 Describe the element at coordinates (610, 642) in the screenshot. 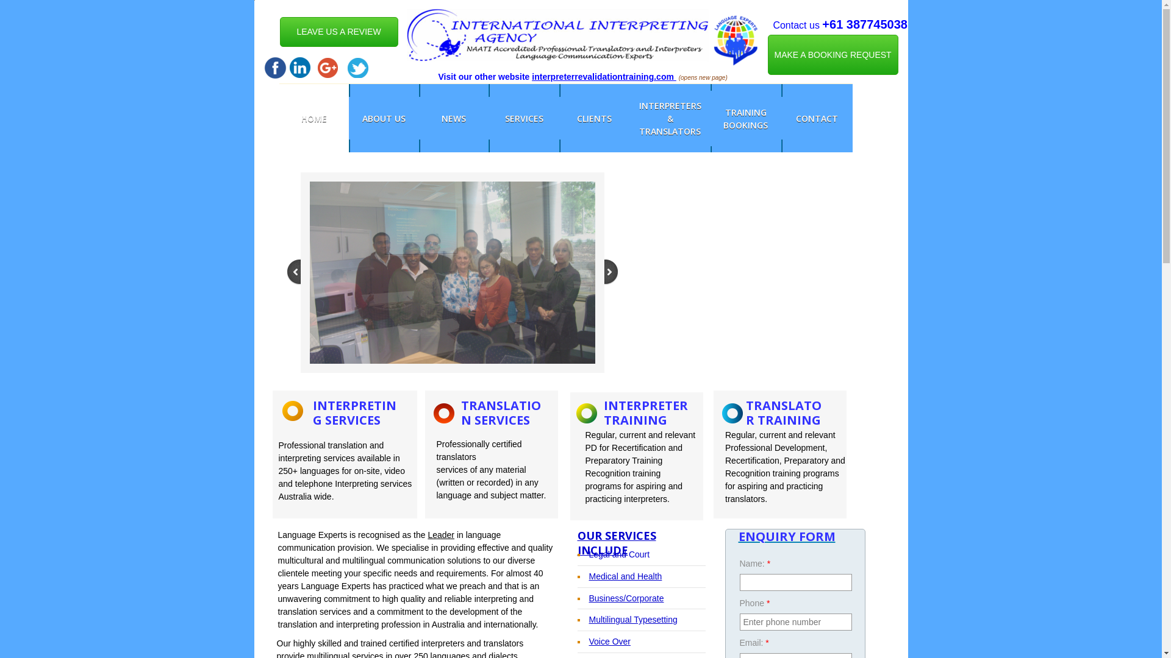

I see `Voice Over` at that location.